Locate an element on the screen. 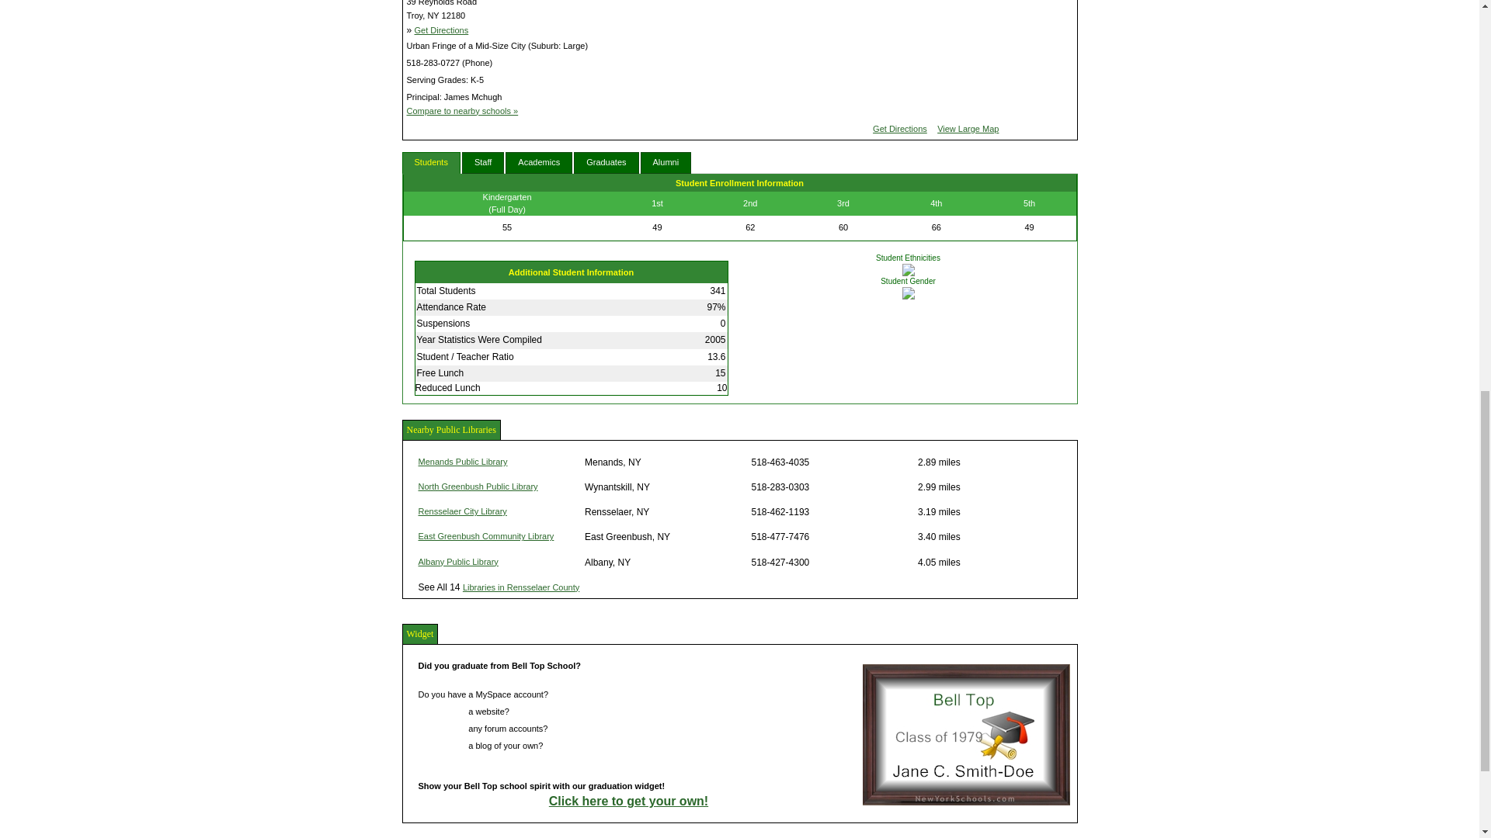 The width and height of the screenshot is (1491, 838). View Large Map is located at coordinates (968, 128).